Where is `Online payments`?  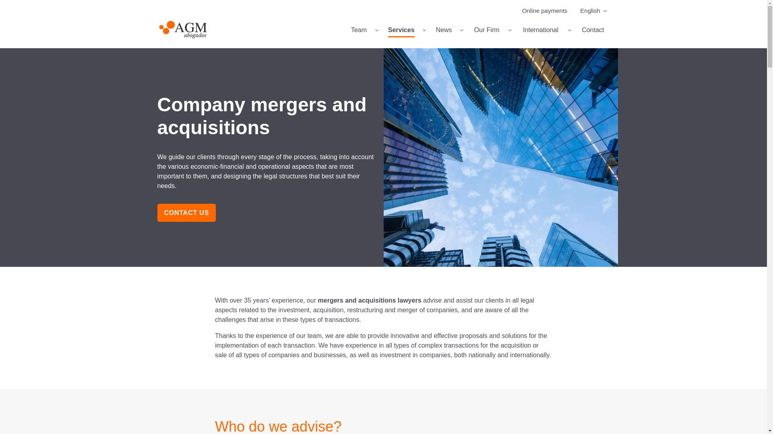 Online payments is located at coordinates (548, 11).